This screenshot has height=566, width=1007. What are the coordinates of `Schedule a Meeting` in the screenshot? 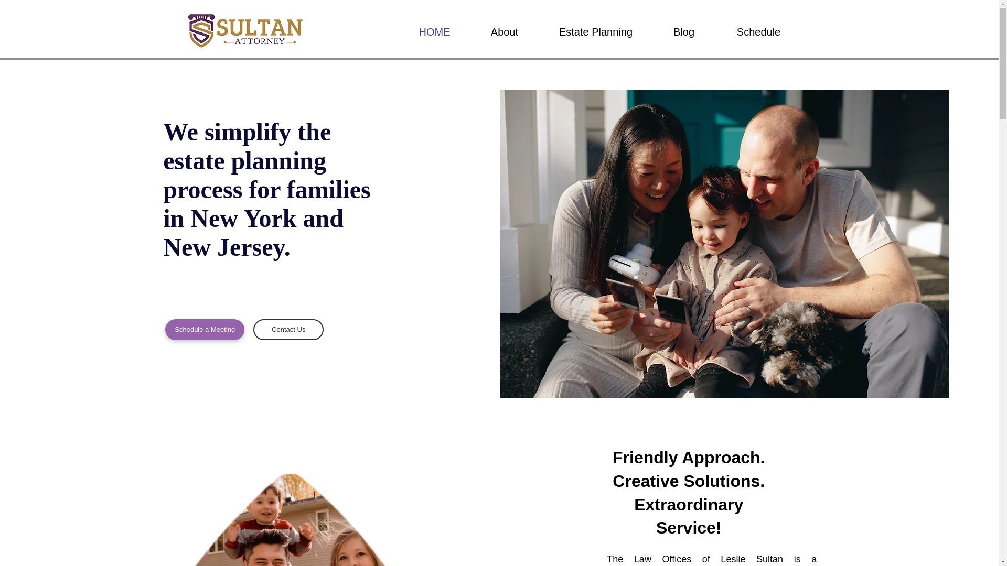 It's located at (205, 330).